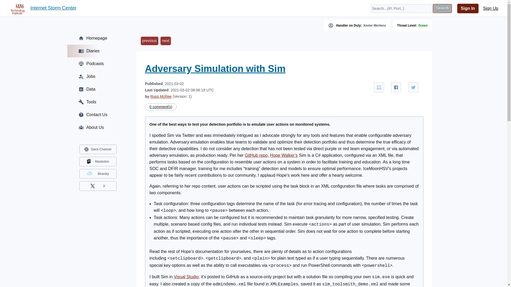  I want to click on next, so click(166, 41).